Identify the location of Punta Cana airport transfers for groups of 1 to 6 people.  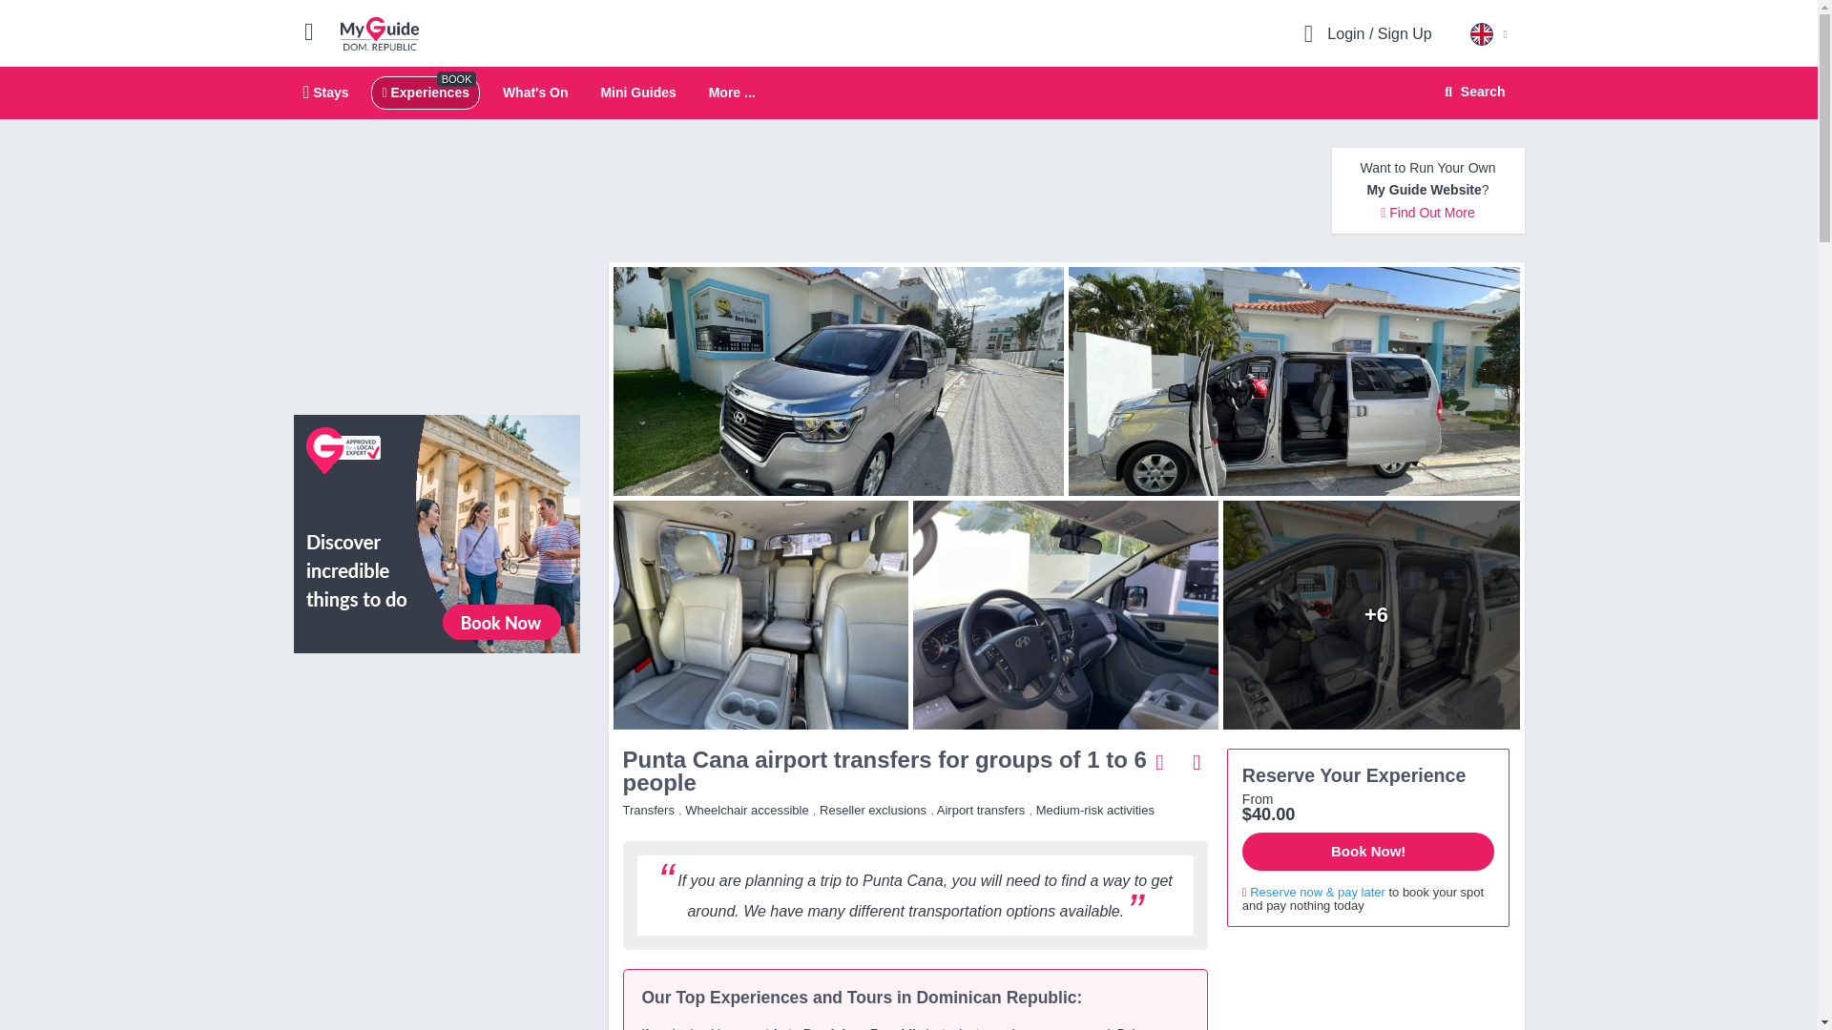
(756, 614).